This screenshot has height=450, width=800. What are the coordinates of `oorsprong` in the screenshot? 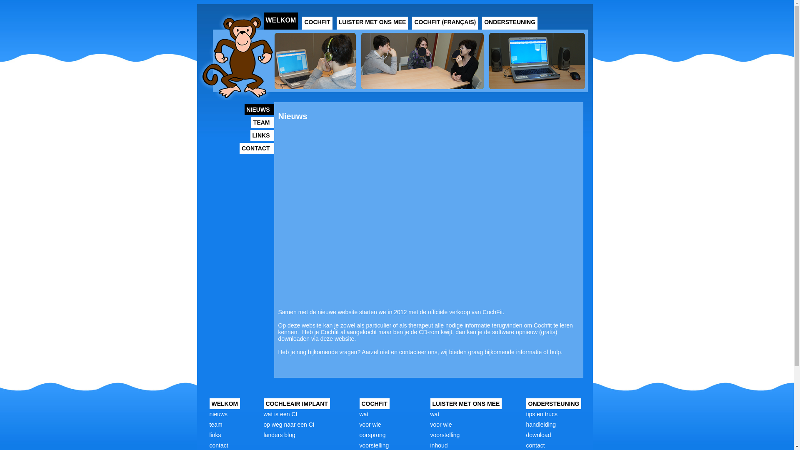 It's located at (372, 435).